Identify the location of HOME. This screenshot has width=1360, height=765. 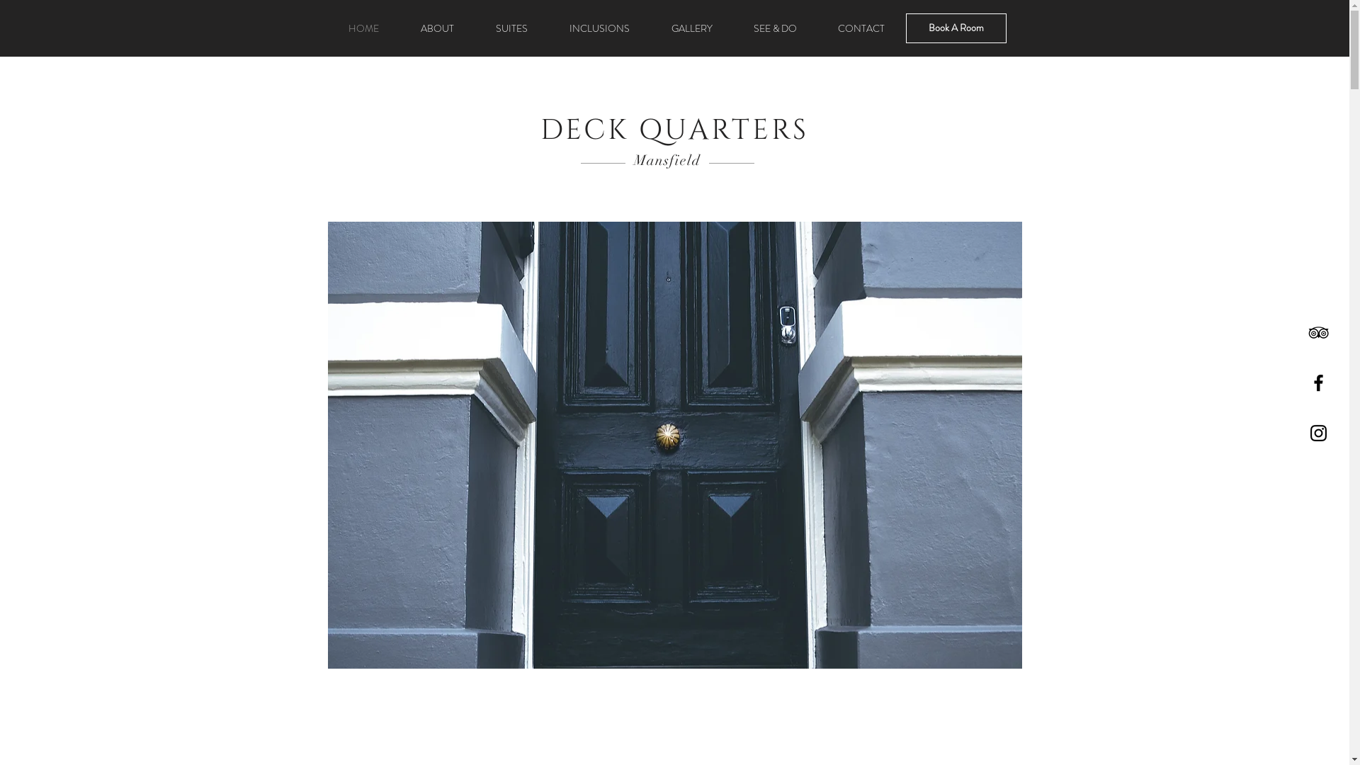
(363, 28).